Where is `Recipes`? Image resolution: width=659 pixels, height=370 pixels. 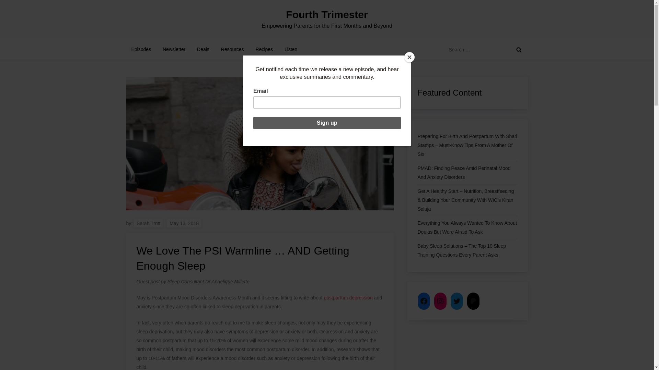 Recipes is located at coordinates (264, 49).